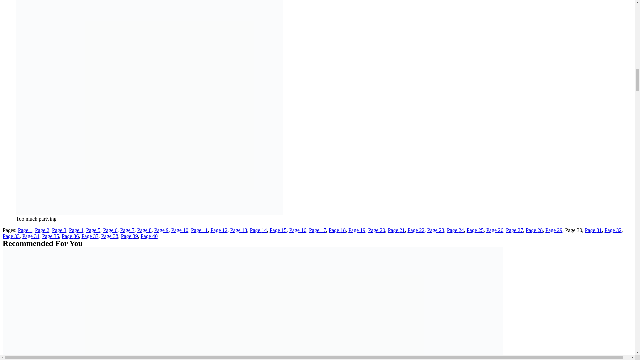  Describe the element at coordinates (199, 230) in the screenshot. I see `Page 11` at that location.